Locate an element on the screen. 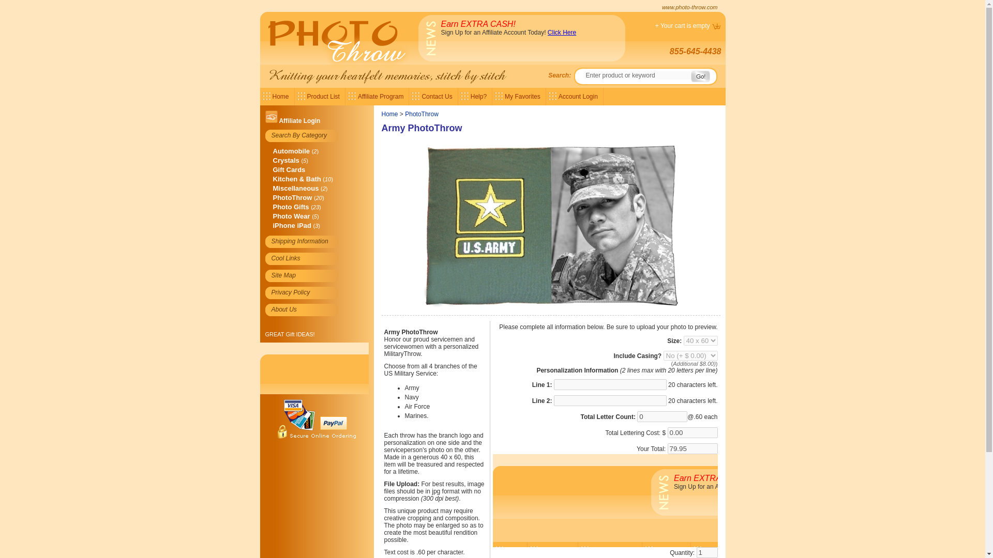  Enter product or keyword is located at coordinates (638, 75).